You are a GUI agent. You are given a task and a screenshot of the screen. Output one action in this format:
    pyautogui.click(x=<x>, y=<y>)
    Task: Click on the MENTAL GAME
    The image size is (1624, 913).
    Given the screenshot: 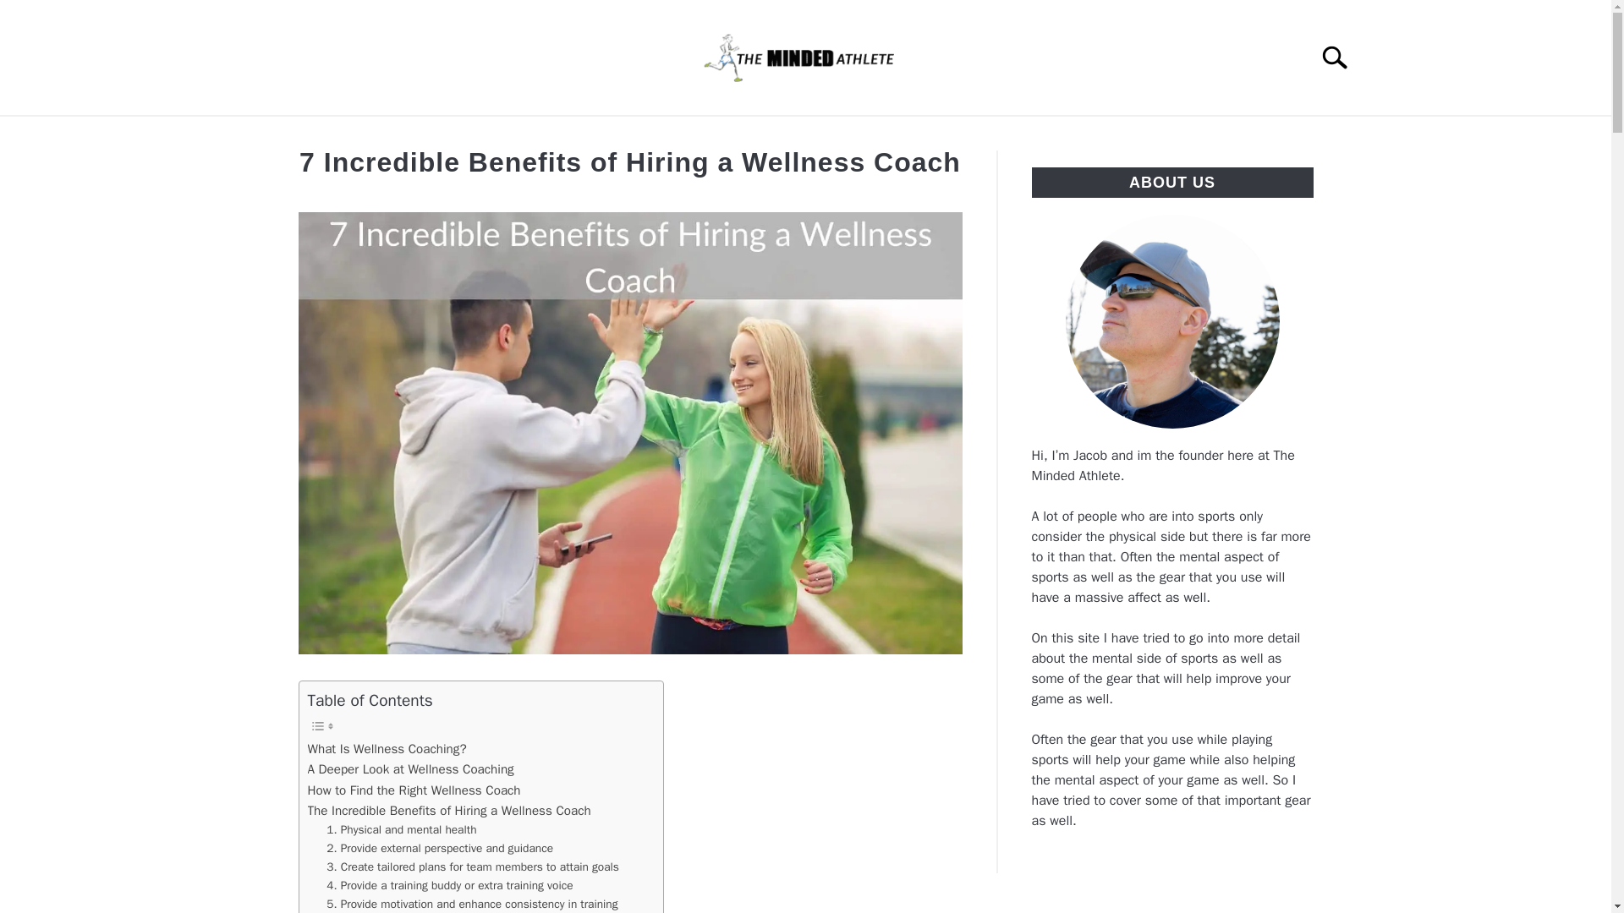 What is the action you would take?
    pyautogui.click(x=533, y=135)
    